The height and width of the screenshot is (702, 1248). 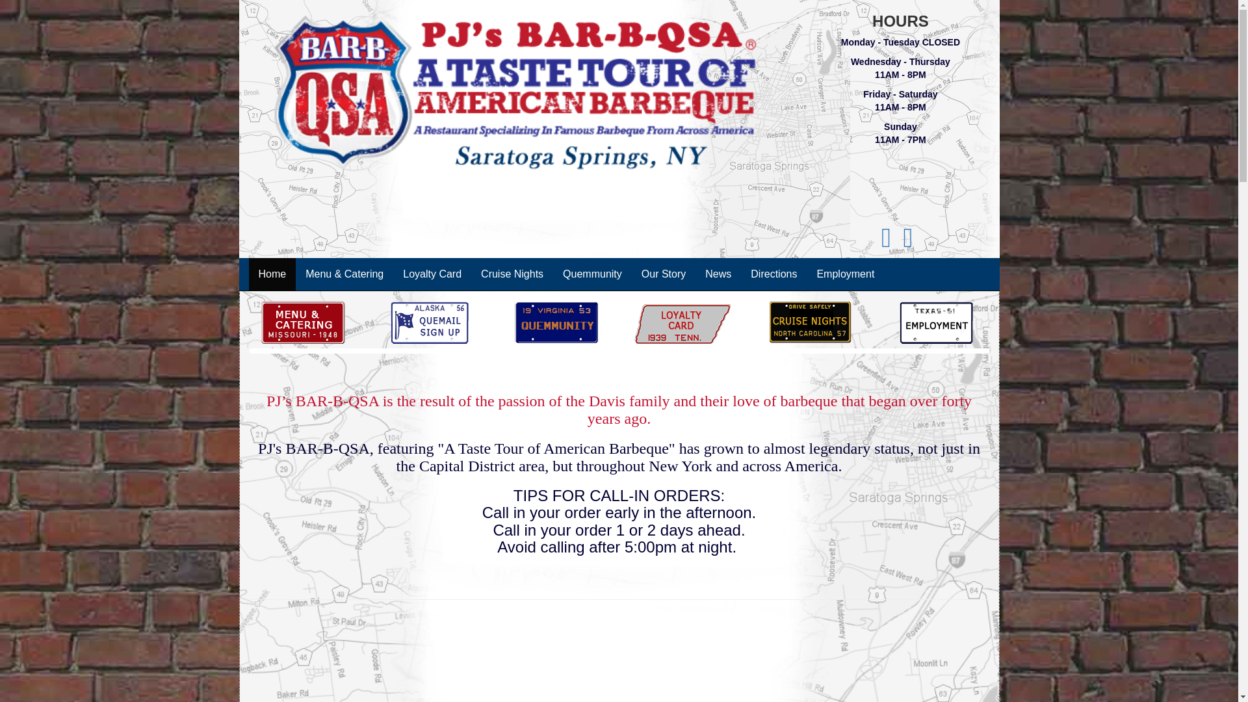 What do you see at coordinates (272, 274) in the screenshot?
I see `Home` at bounding box center [272, 274].